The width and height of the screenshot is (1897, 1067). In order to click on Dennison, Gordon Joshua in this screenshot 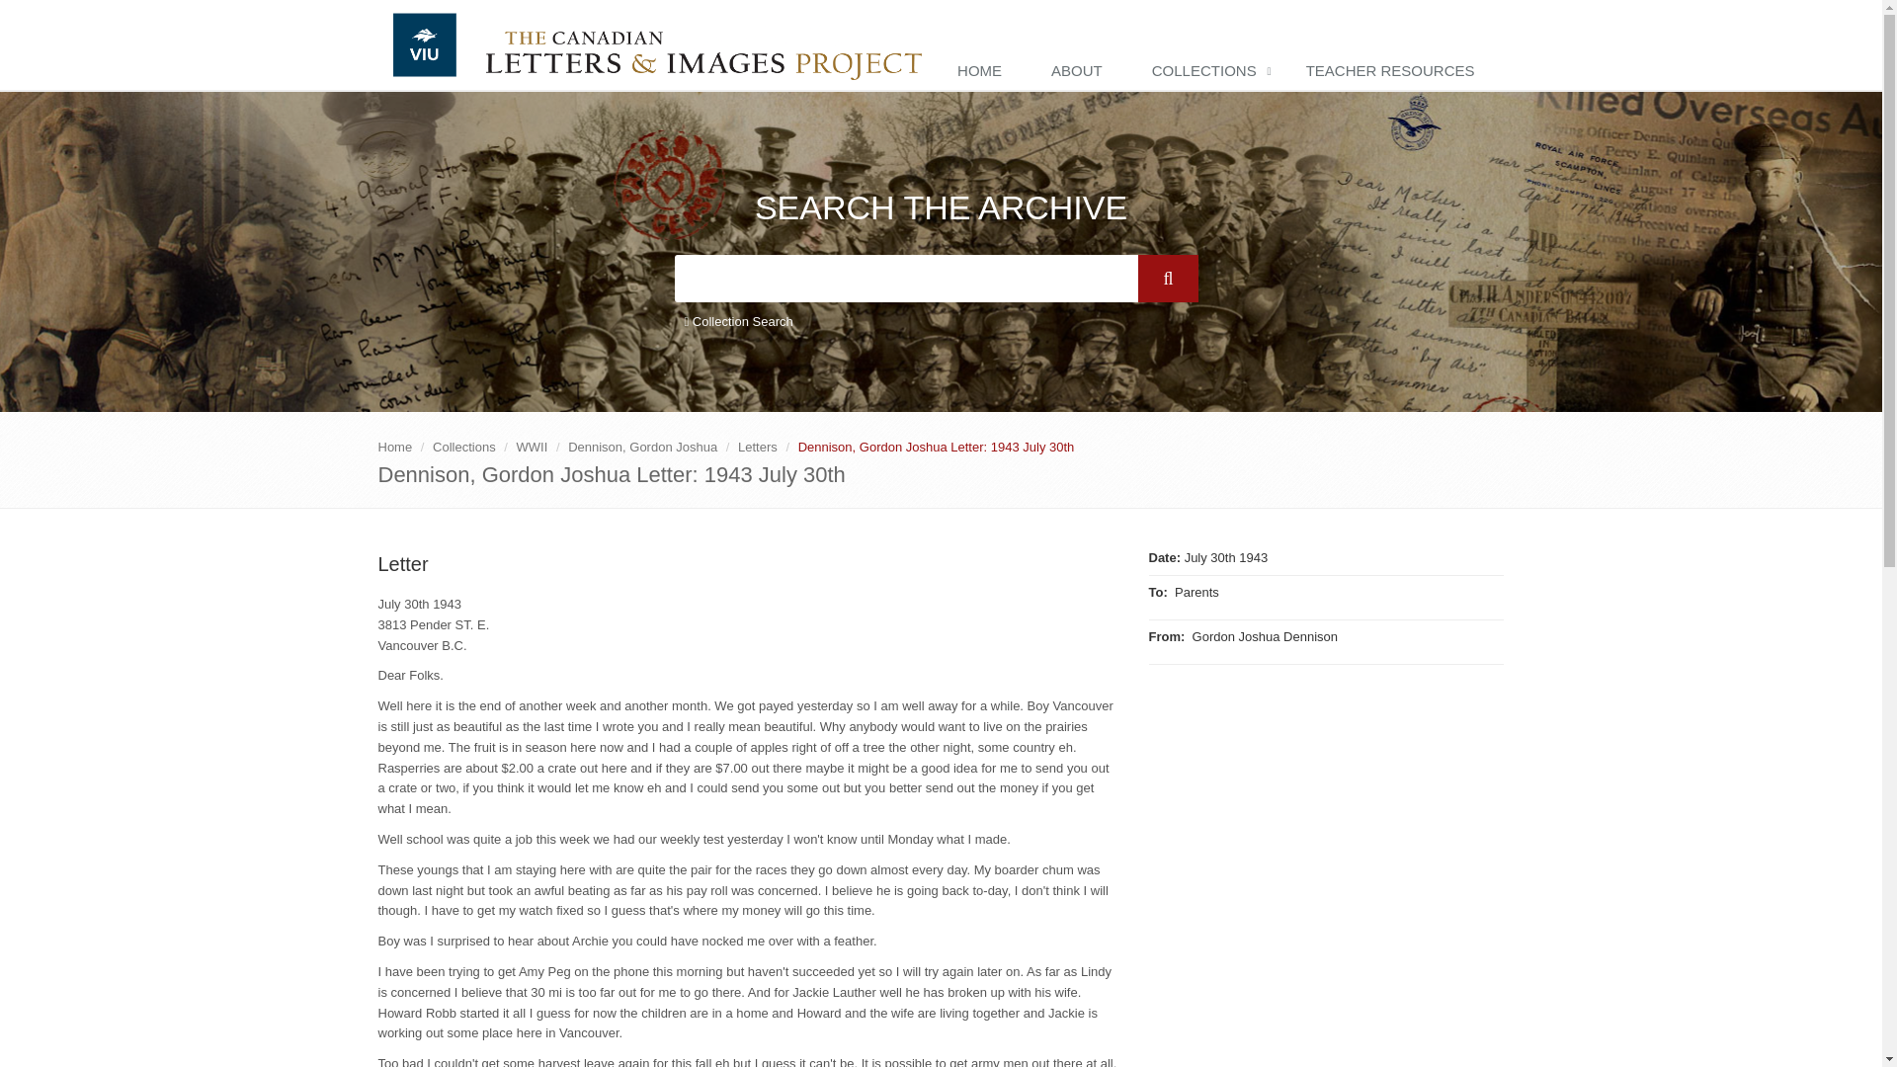, I will do `click(642, 447)`.